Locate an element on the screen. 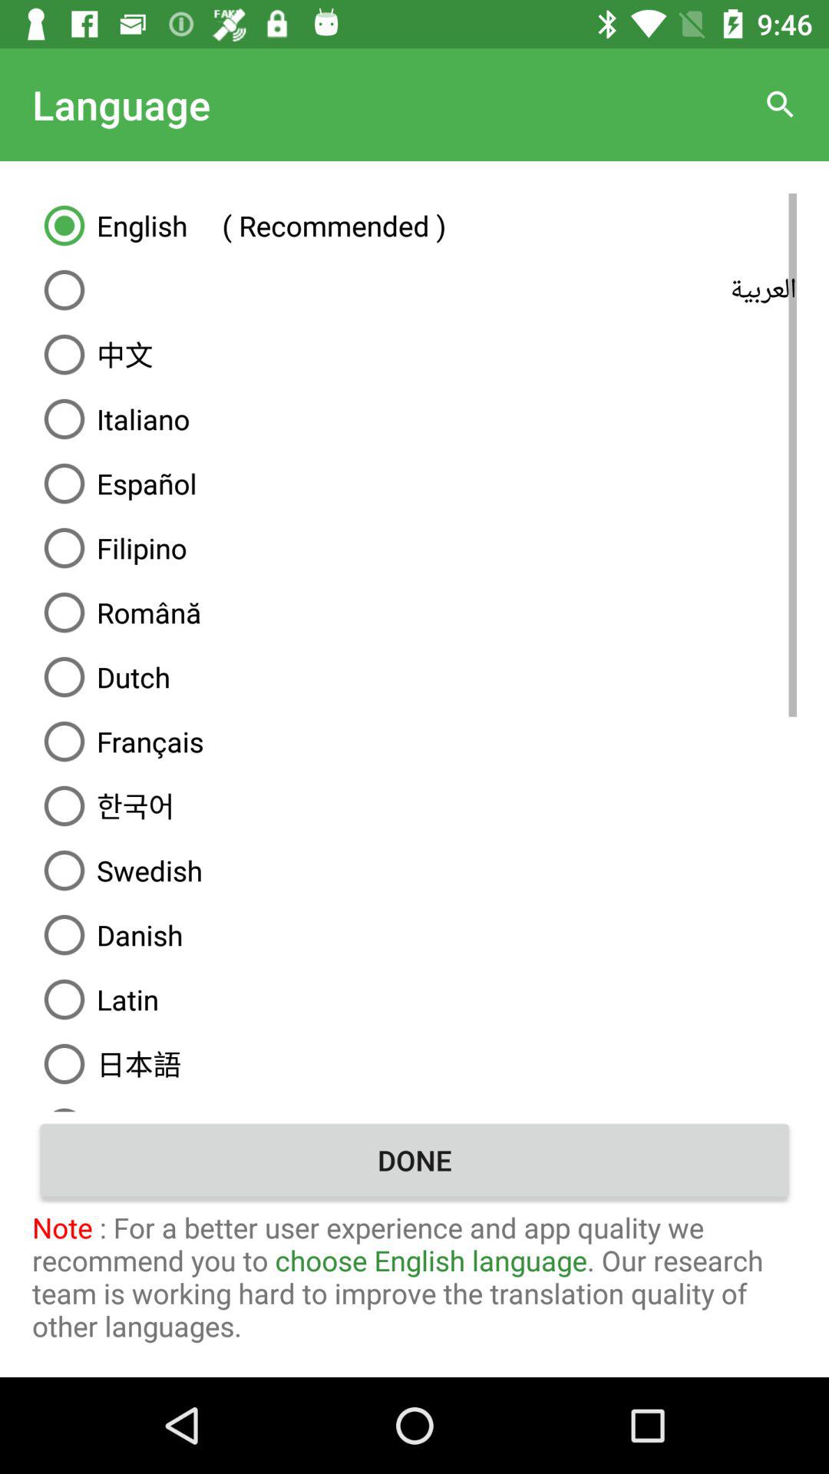 The image size is (829, 1474). select the icon below the filipino is located at coordinates (414, 613).